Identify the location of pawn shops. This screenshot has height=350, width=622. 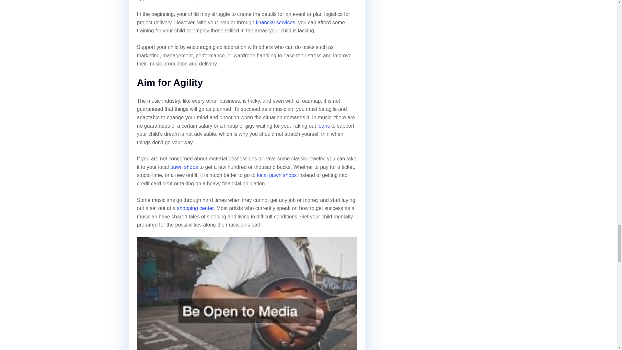
(184, 167).